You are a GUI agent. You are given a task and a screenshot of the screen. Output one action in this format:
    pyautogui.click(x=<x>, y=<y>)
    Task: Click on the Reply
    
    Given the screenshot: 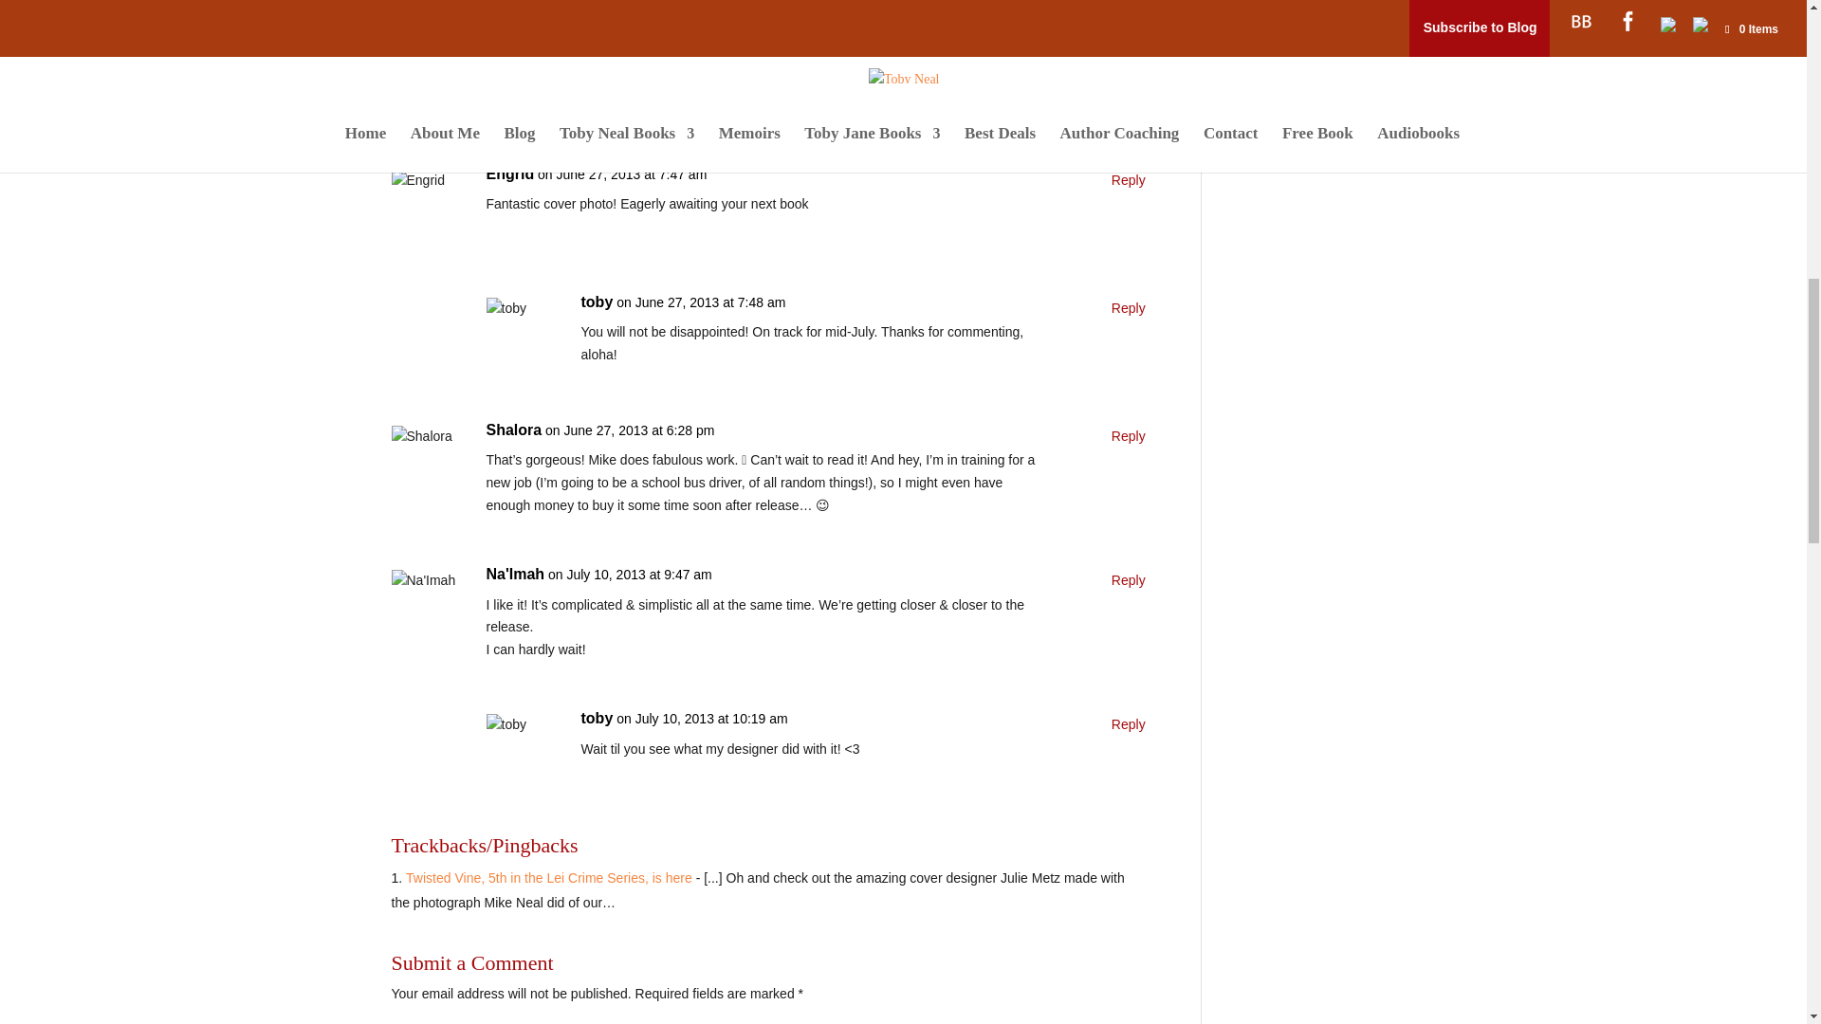 What is the action you would take?
    pyautogui.click(x=1128, y=580)
    